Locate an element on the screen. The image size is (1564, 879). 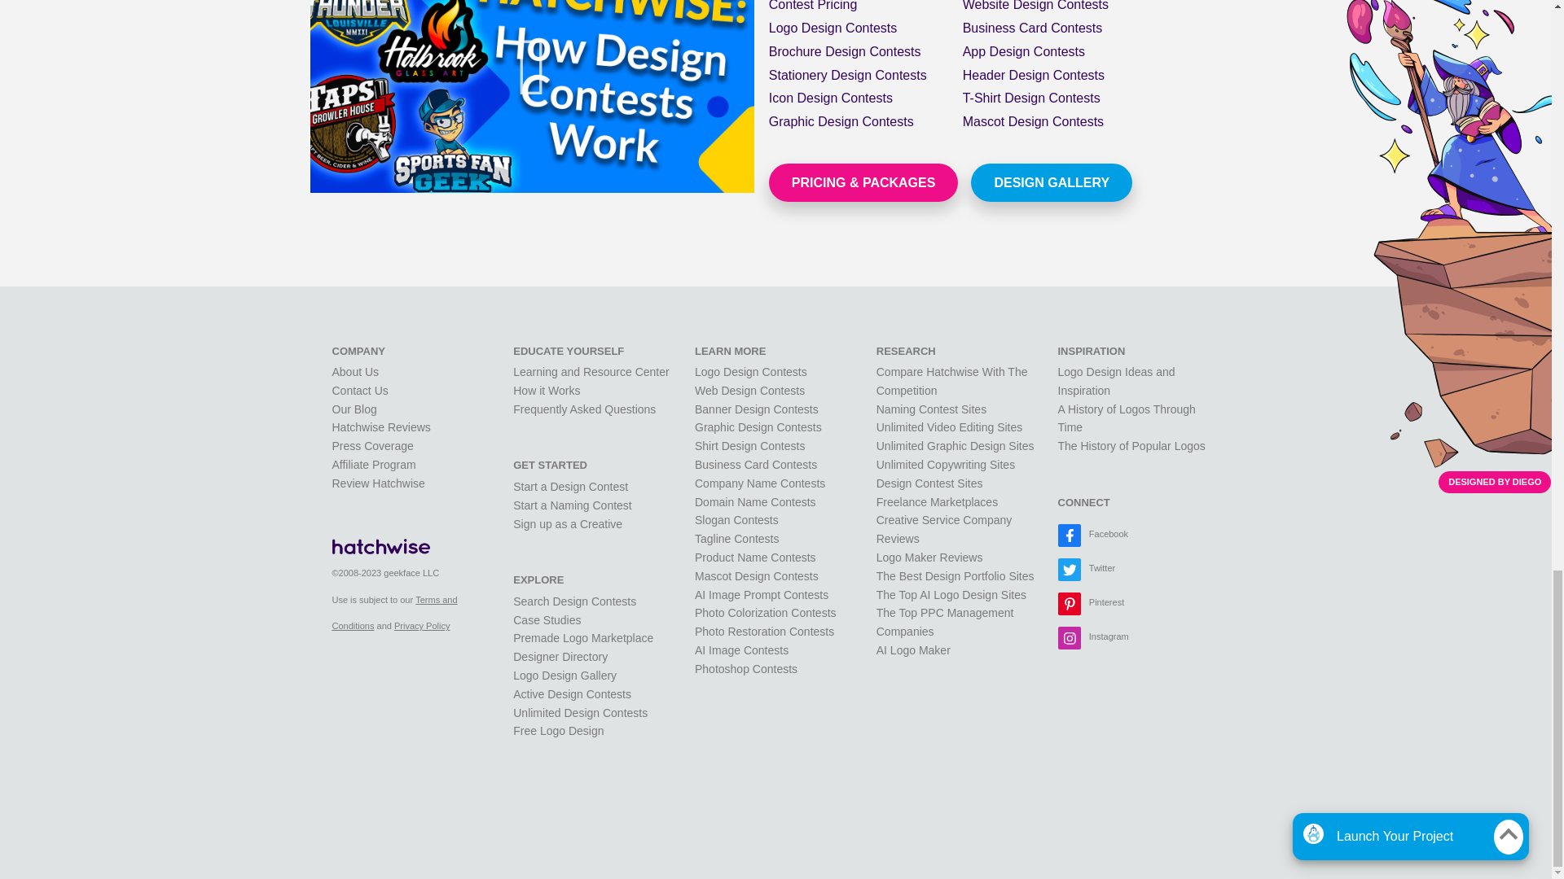
Graphic Design Contests is located at coordinates (841, 121).